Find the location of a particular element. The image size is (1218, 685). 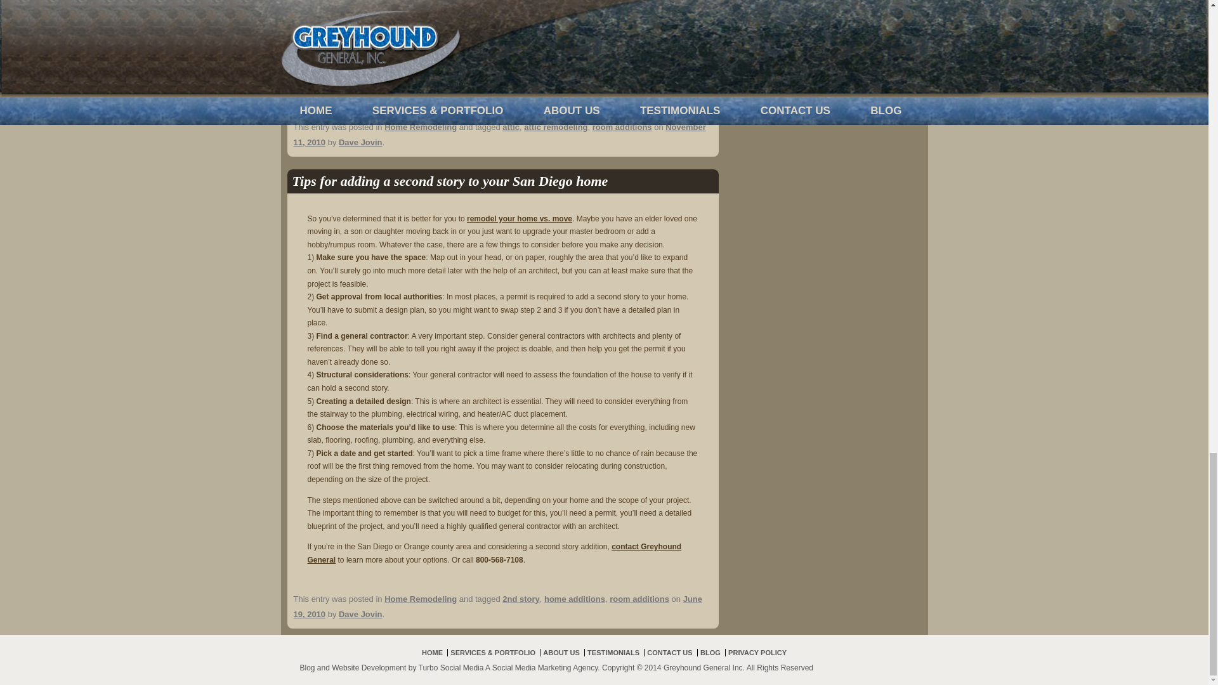

View all posts by Dave Jovin is located at coordinates (360, 614).